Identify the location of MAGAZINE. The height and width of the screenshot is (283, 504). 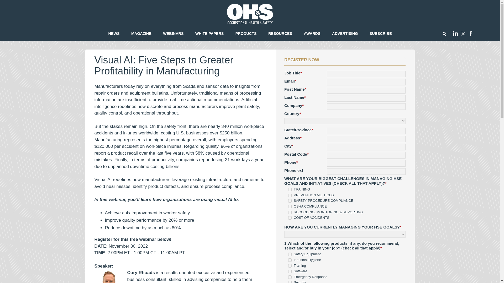
(141, 34).